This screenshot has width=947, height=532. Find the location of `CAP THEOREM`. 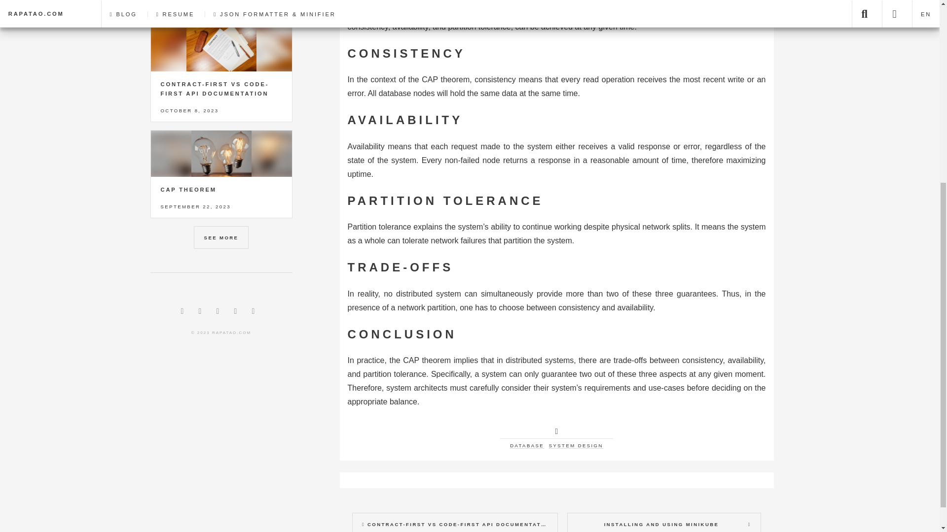

CAP THEOREM is located at coordinates (188, 189).